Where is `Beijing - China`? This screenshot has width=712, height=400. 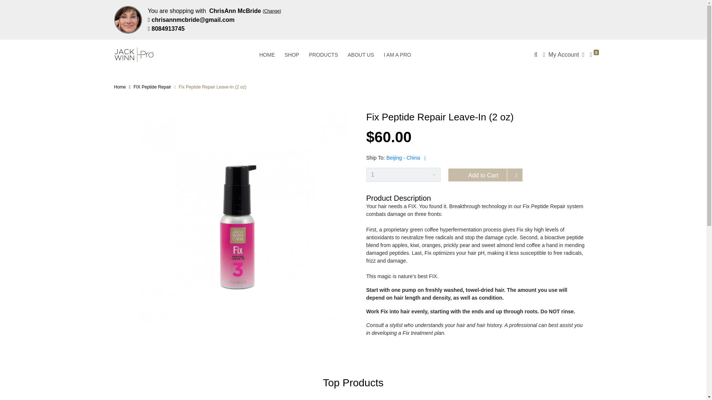
Beijing - China is located at coordinates (403, 158).